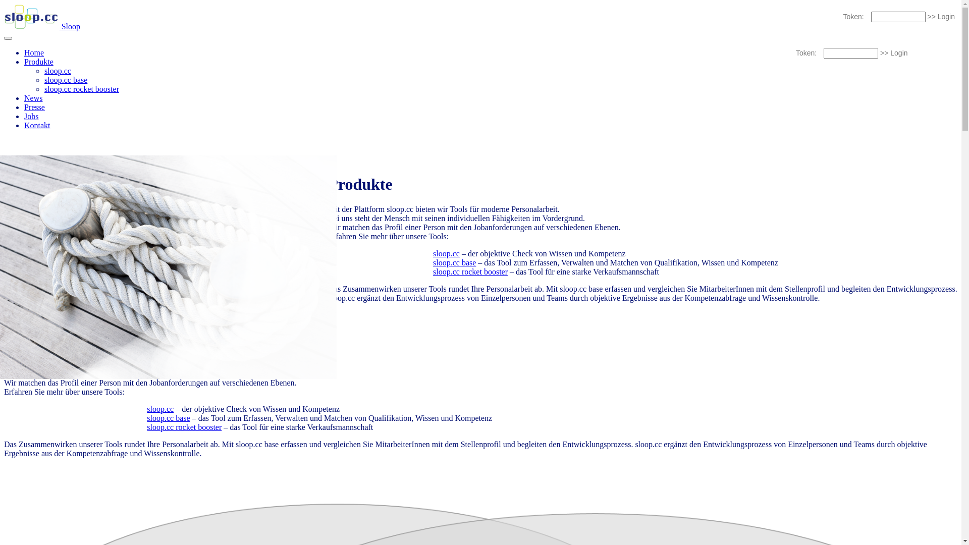 This screenshot has width=969, height=545. What do you see at coordinates (470, 271) in the screenshot?
I see `sloop.cc rocket booster` at bounding box center [470, 271].